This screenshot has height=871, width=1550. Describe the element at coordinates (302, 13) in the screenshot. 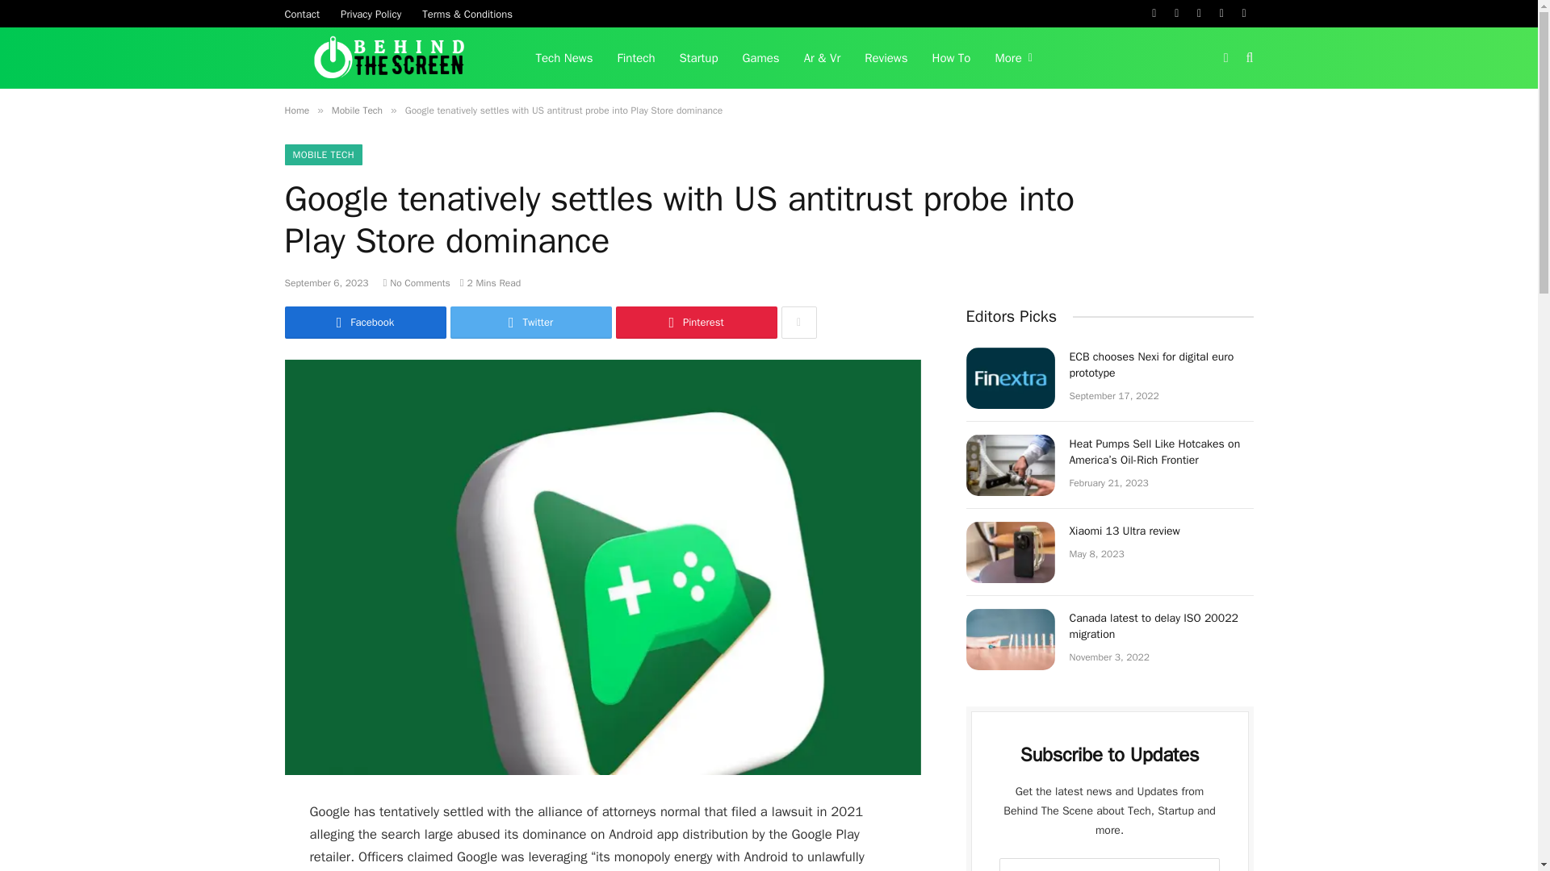

I see `Contact` at that location.